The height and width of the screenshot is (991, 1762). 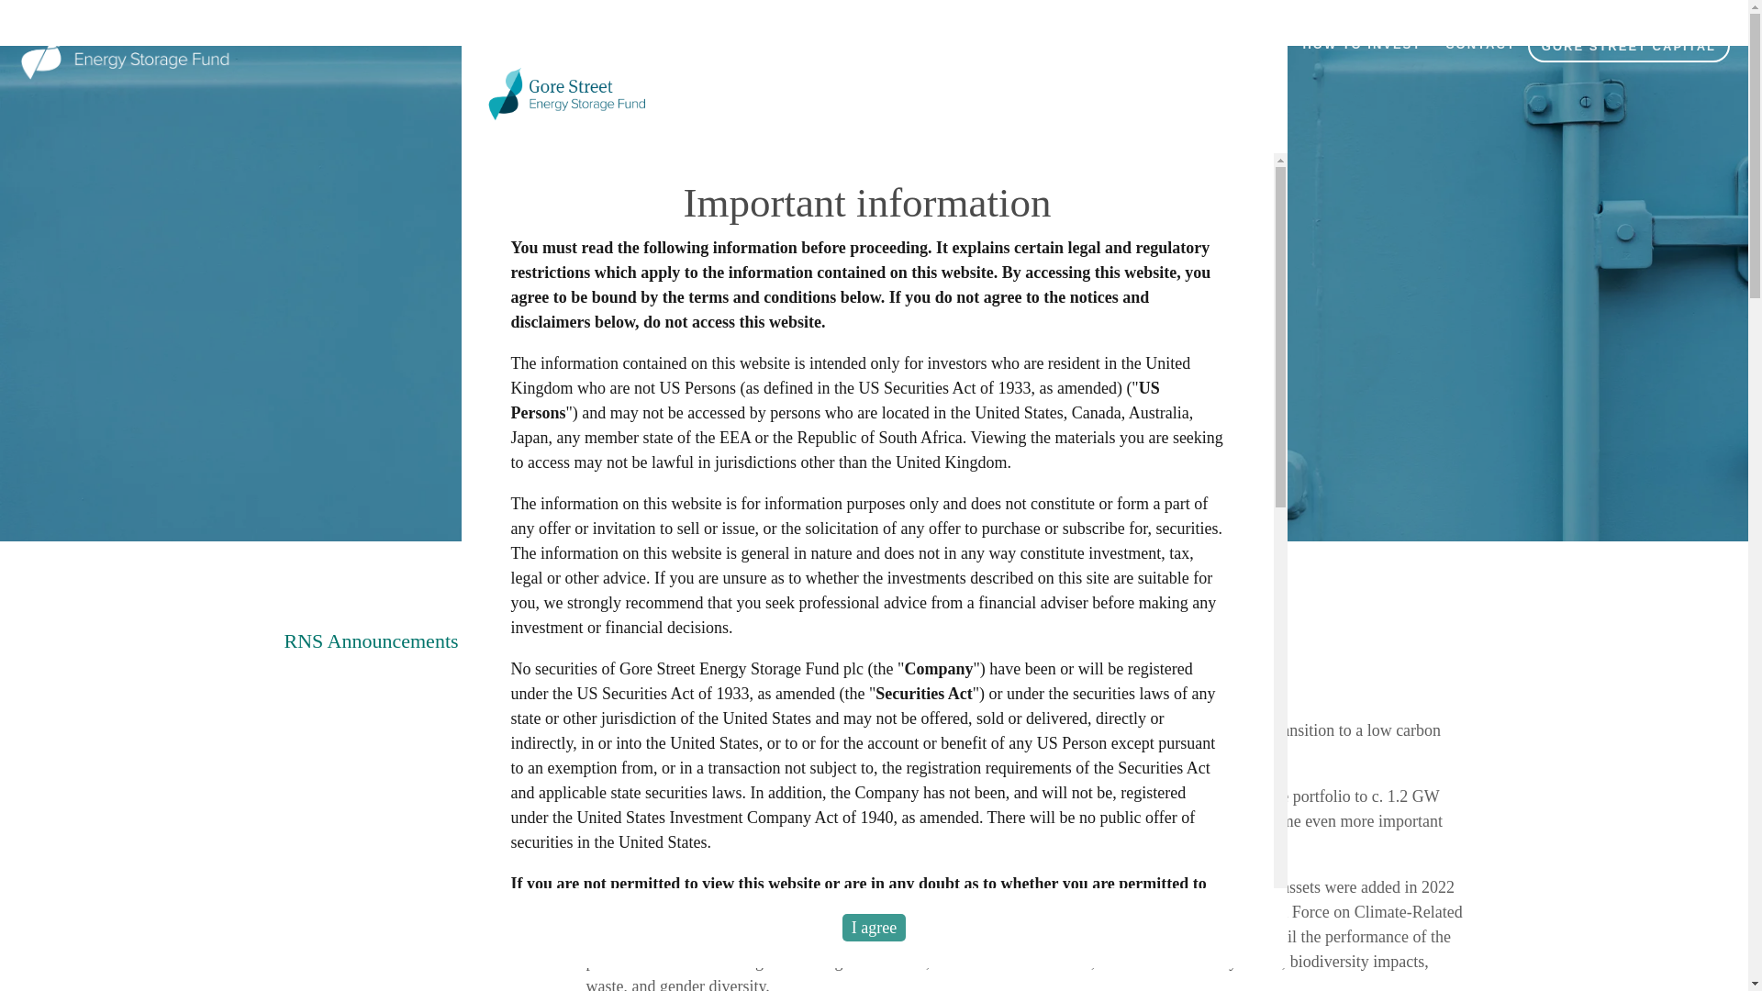 What do you see at coordinates (1188, 44) in the screenshot?
I see `INVESTOR INFORMATION` at bounding box center [1188, 44].